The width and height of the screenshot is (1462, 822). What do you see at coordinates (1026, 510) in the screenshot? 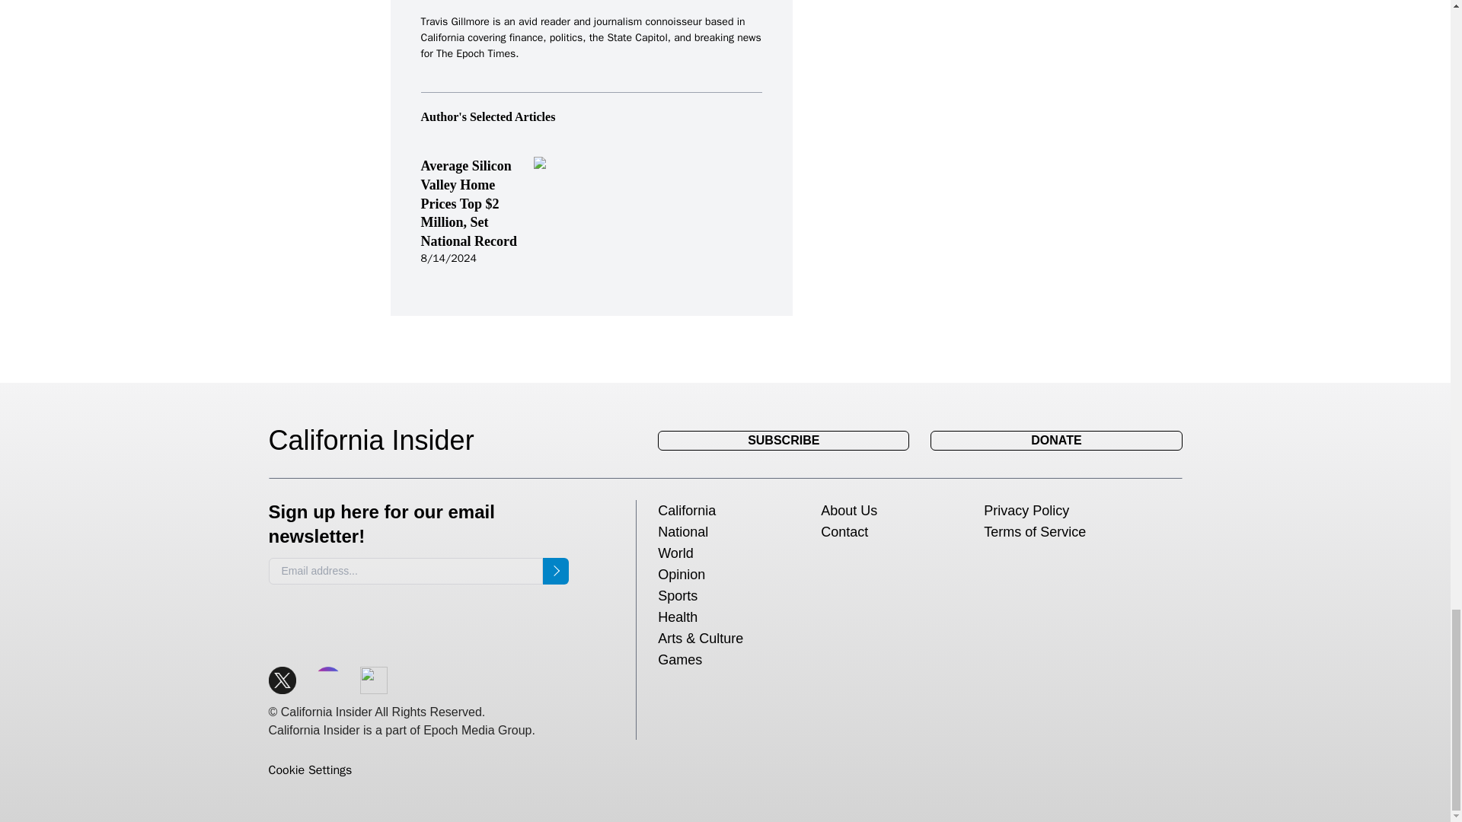
I see `Privacy Policy` at bounding box center [1026, 510].